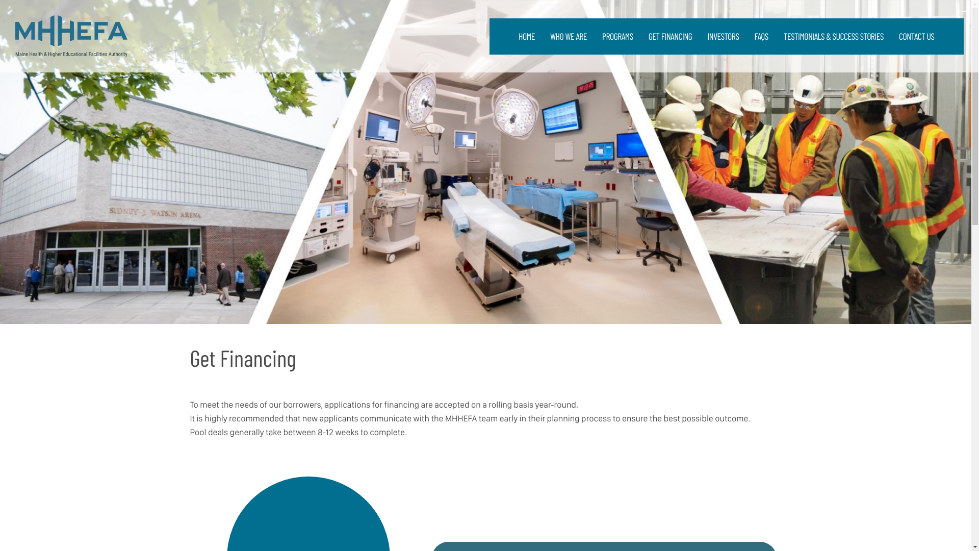  Describe the element at coordinates (670, 36) in the screenshot. I see `GET FINANCING` at that location.